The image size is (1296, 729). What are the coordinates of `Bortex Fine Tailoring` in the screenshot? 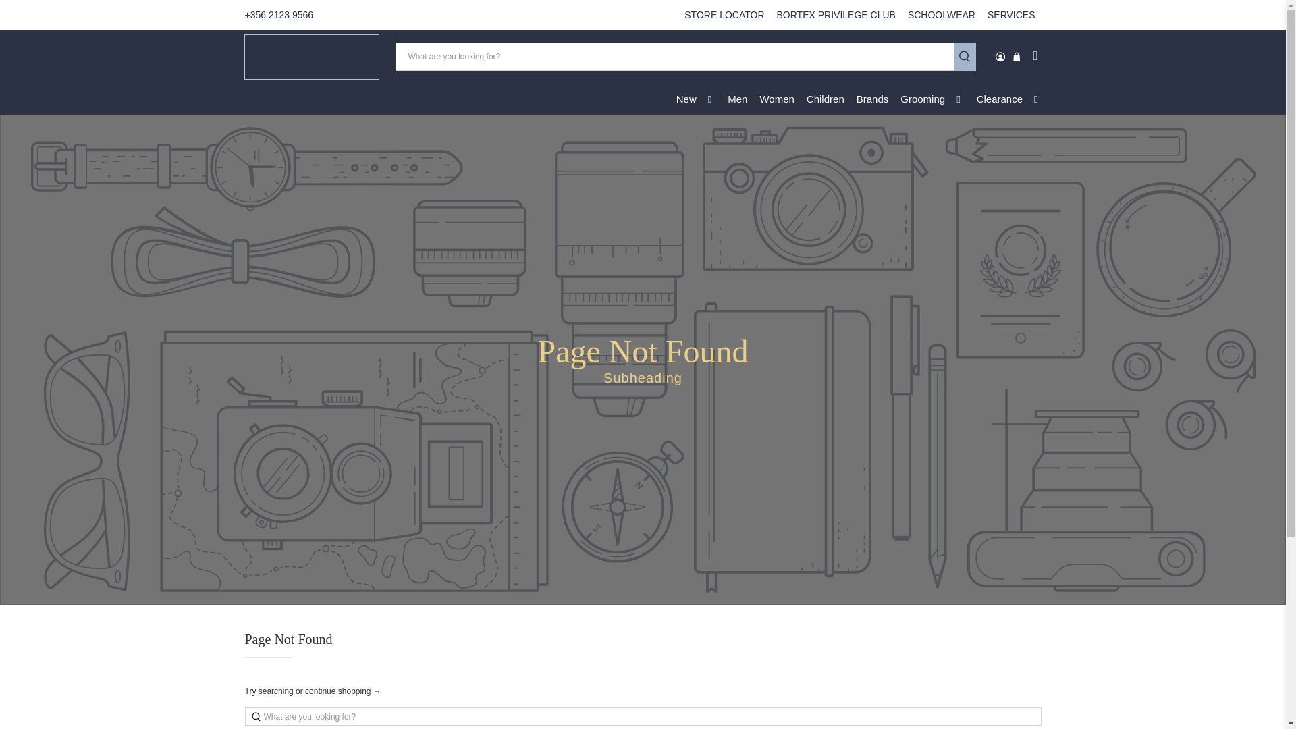 It's located at (312, 57).